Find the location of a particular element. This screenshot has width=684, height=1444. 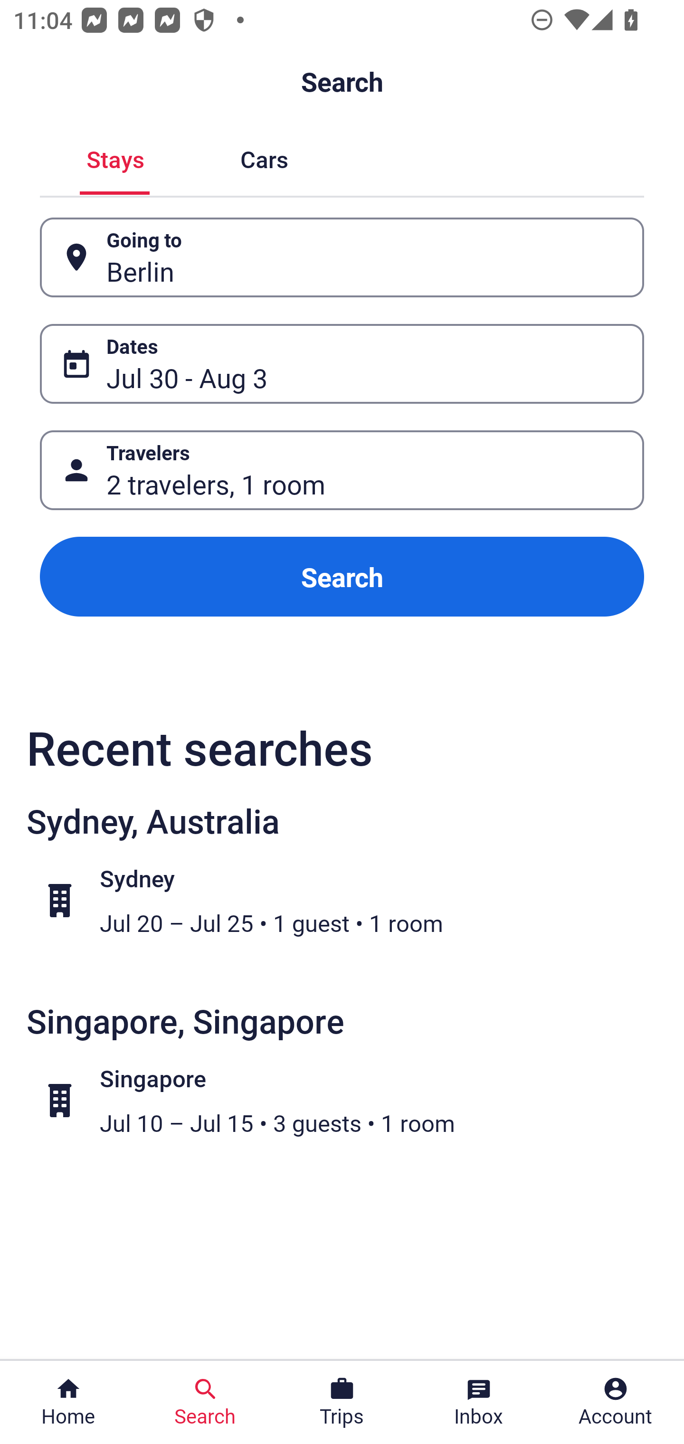

Singapore Jul 10 – Jul 15 • 3 guests • 1 room is located at coordinates (351, 1100).